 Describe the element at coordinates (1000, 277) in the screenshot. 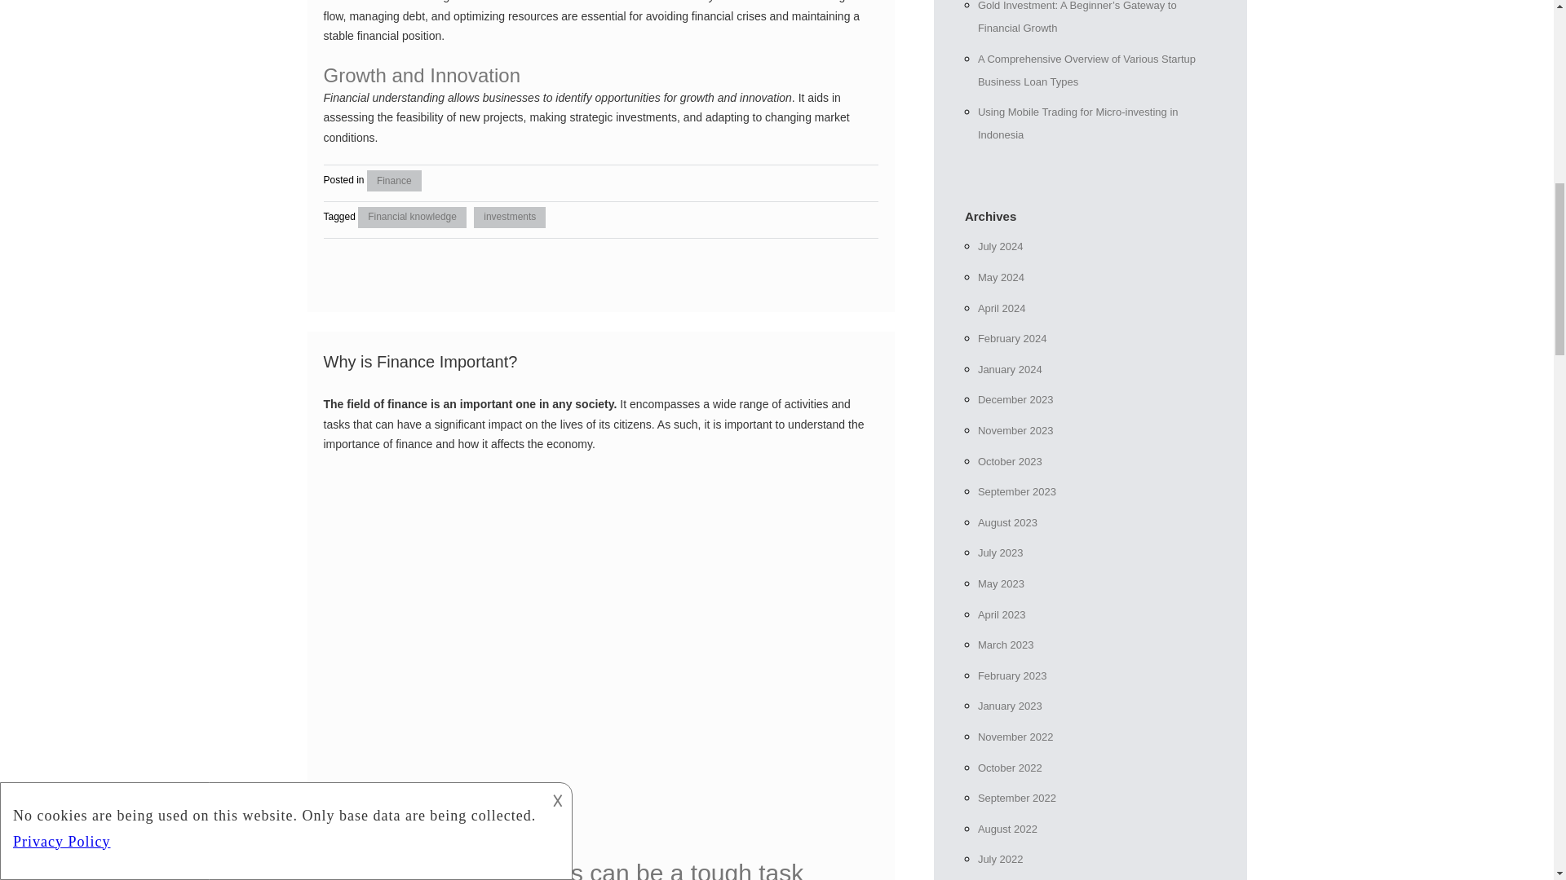

I see `May 2024` at that location.